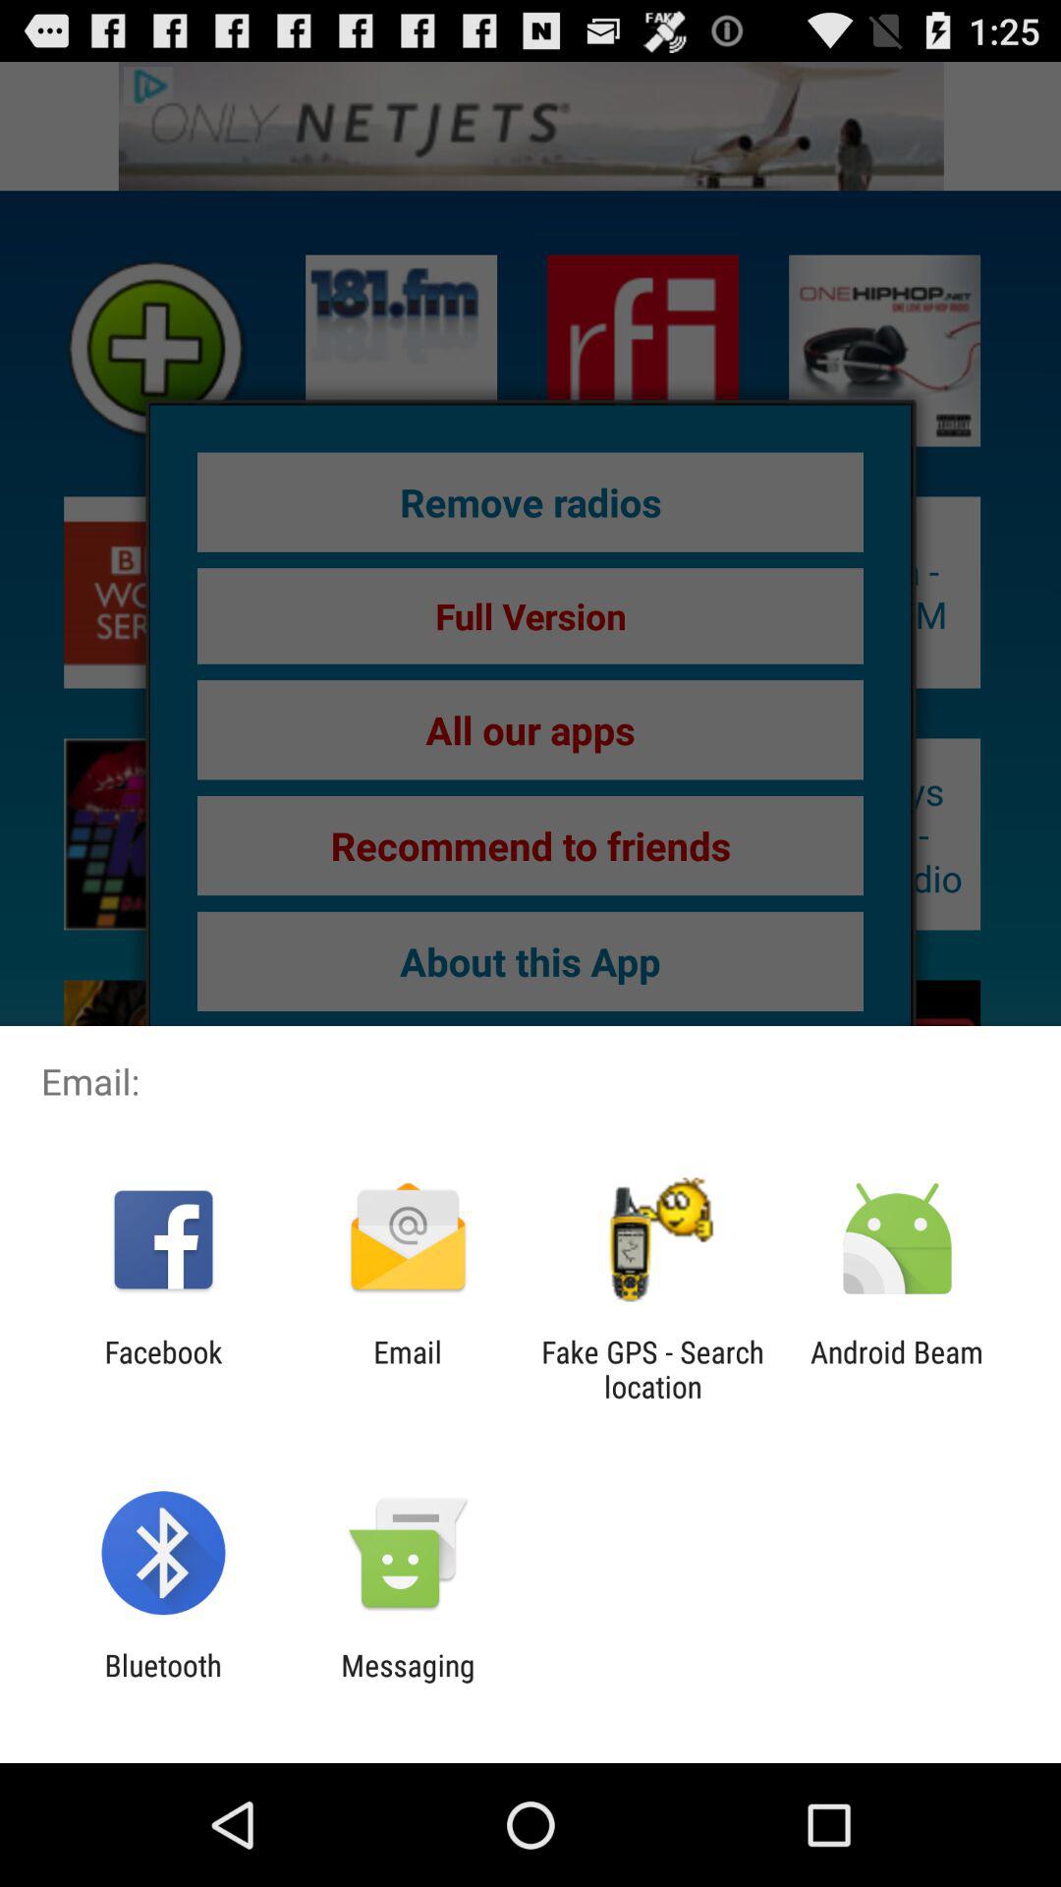  What do you see at coordinates (897, 1369) in the screenshot?
I see `launch android beam at the bottom right corner` at bounding box center [897, 1369].